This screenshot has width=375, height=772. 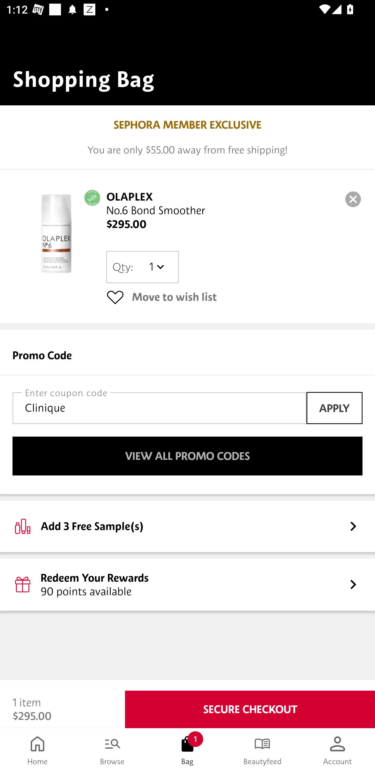 I want to click on Home, so click(x=37, y=750).